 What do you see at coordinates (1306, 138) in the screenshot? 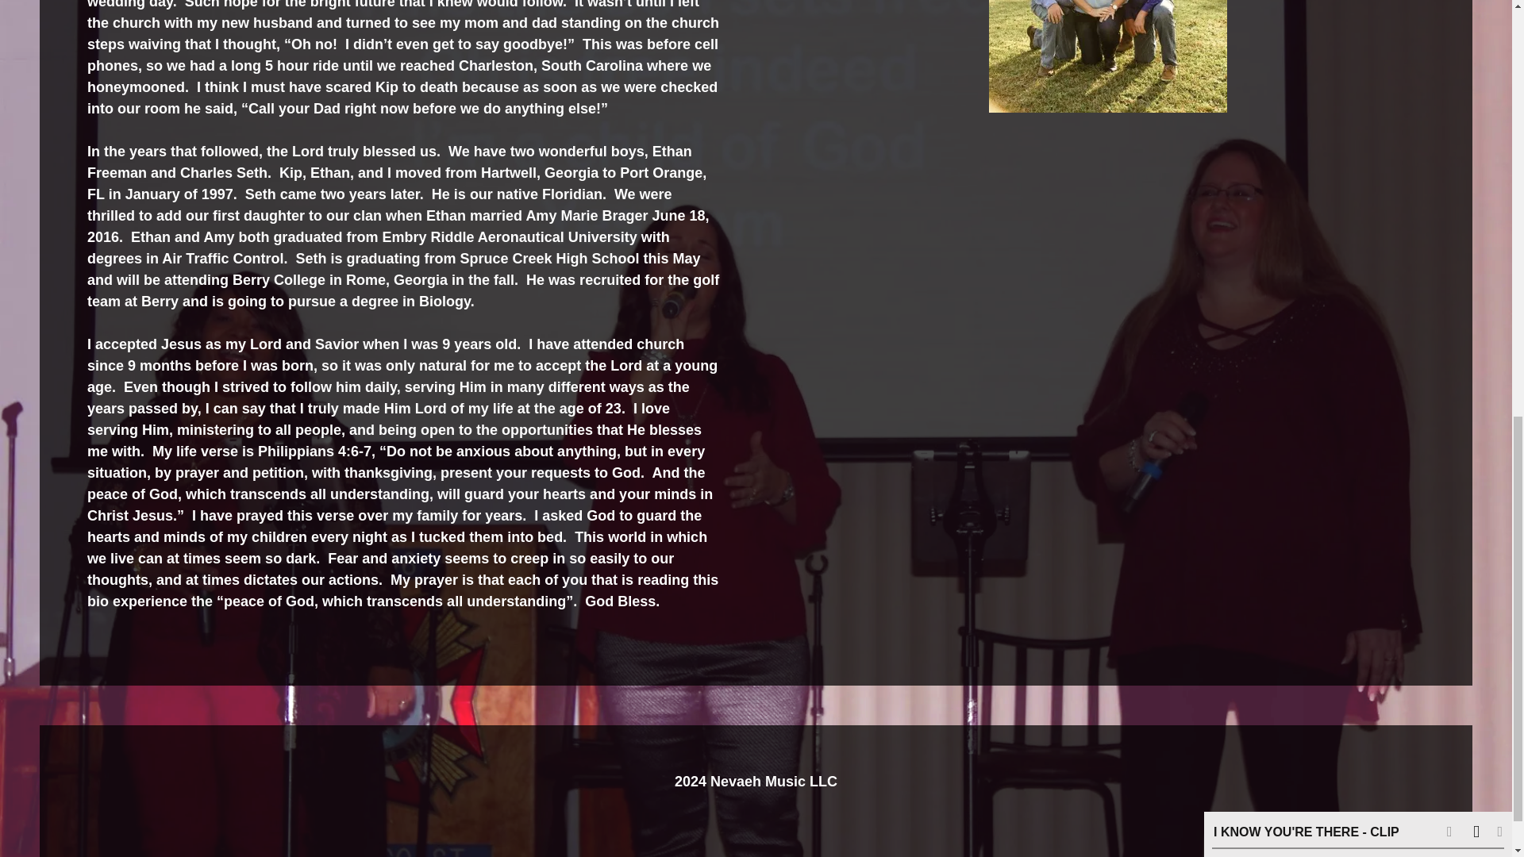
I see `I Know You're There - Clip` at bounding box center [1306, 138].